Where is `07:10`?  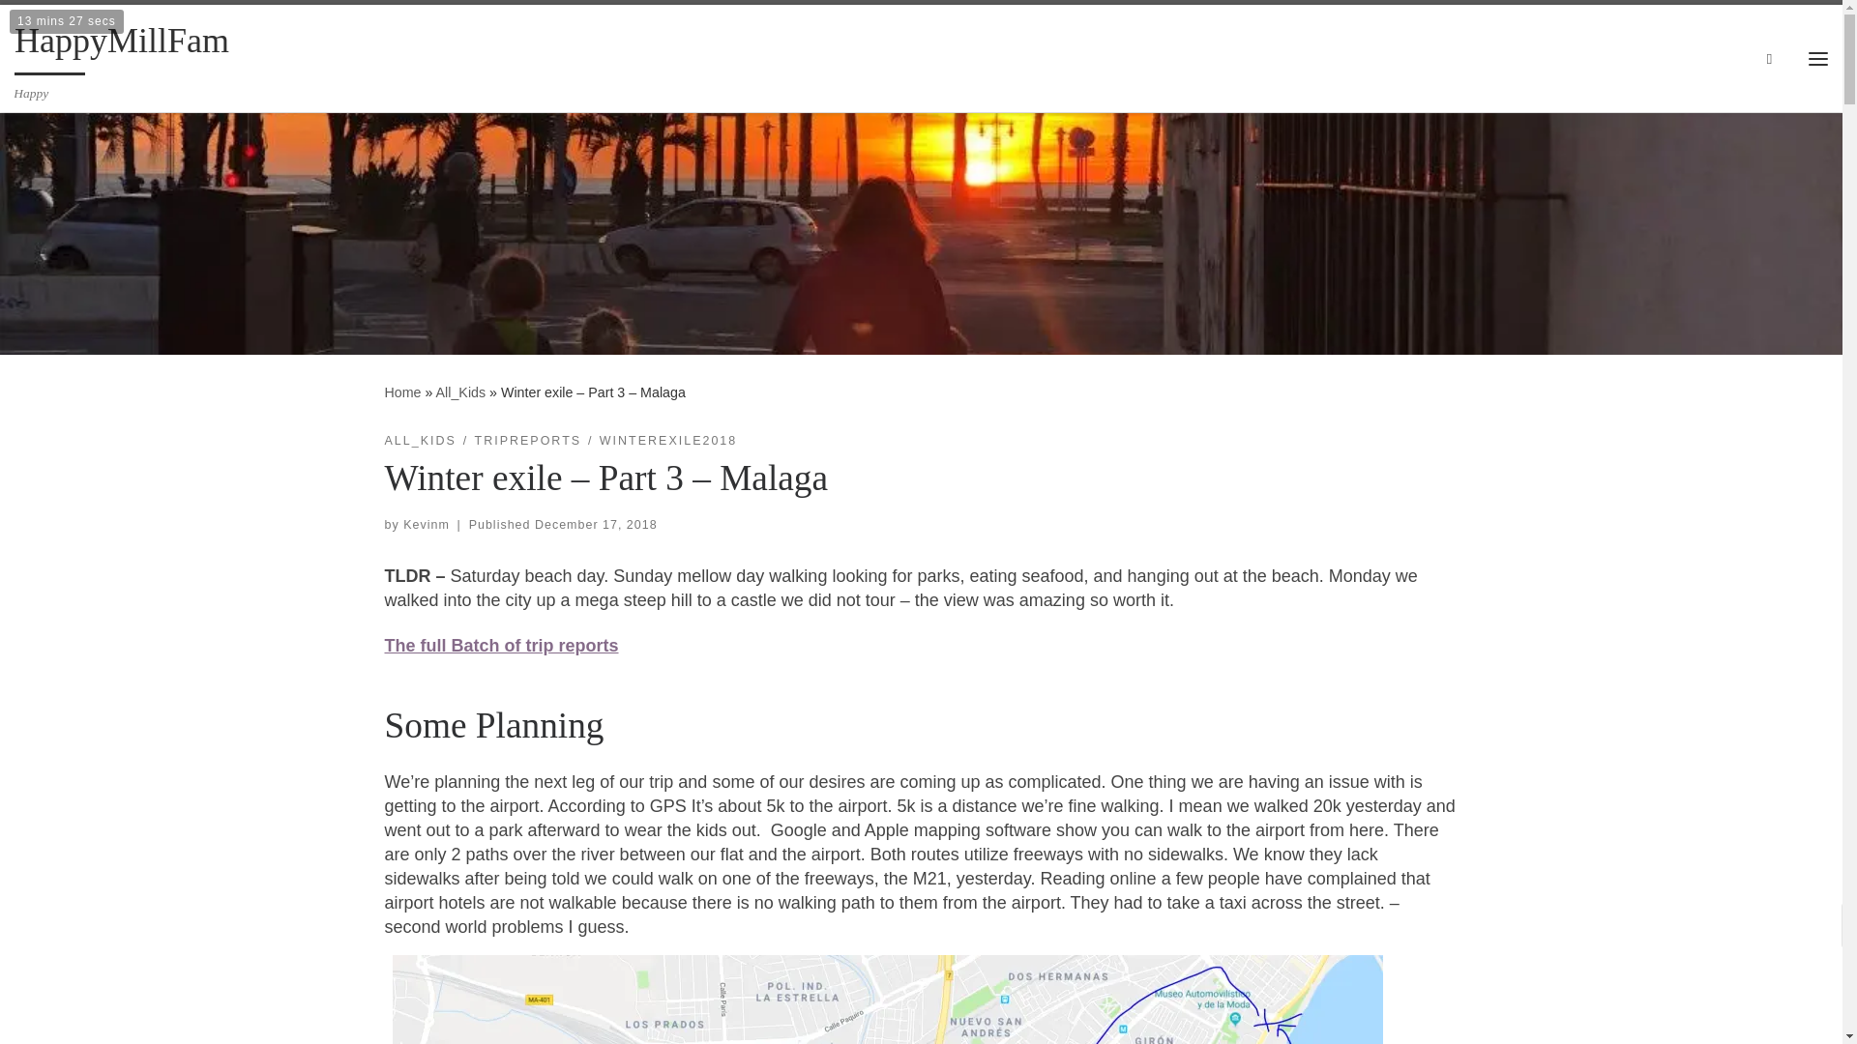
07:10 is located at coordinates (596, 524).